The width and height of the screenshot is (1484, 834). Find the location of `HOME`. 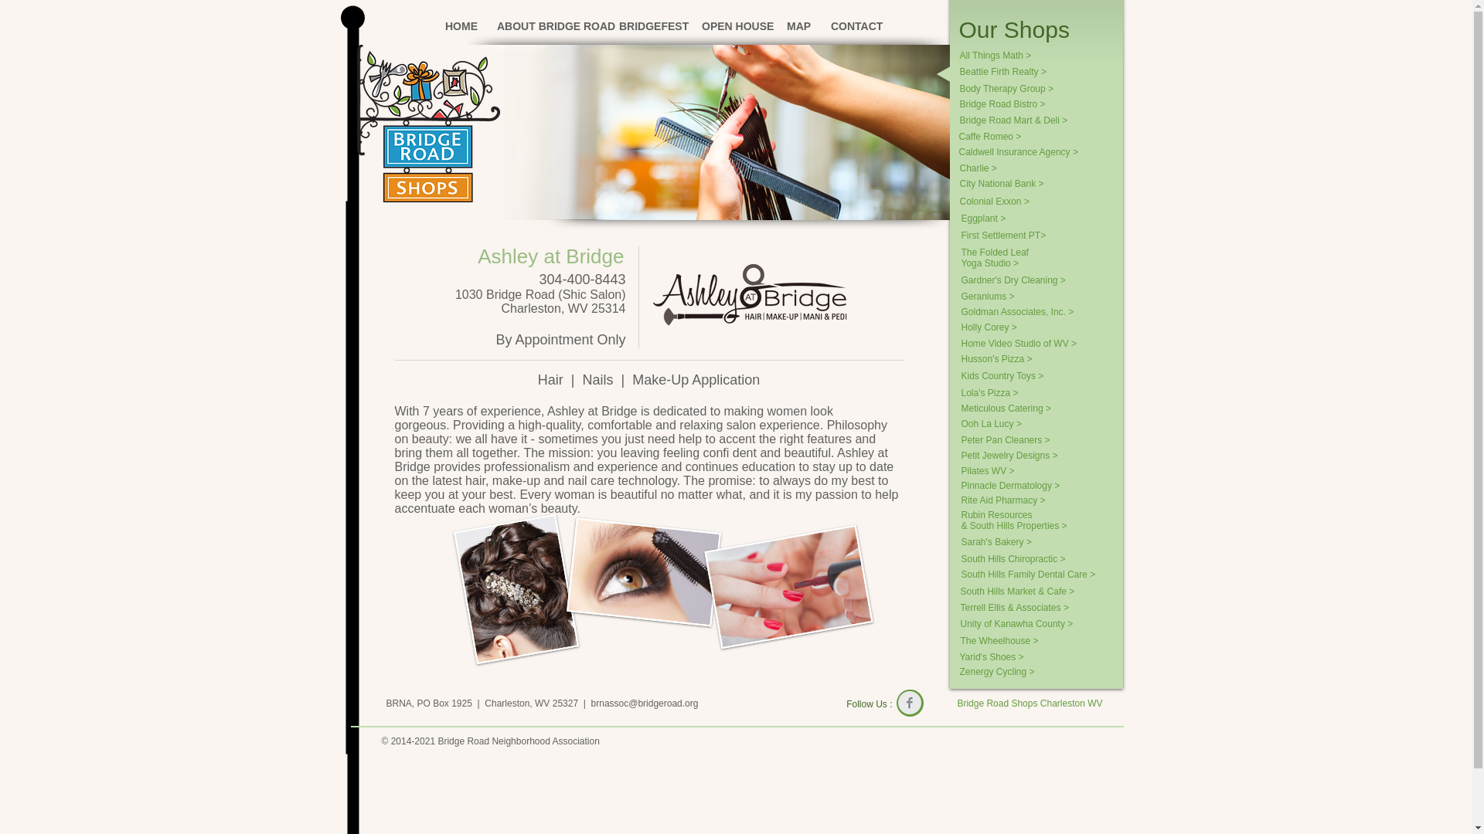

HOME is located at coordinates (459, 26).